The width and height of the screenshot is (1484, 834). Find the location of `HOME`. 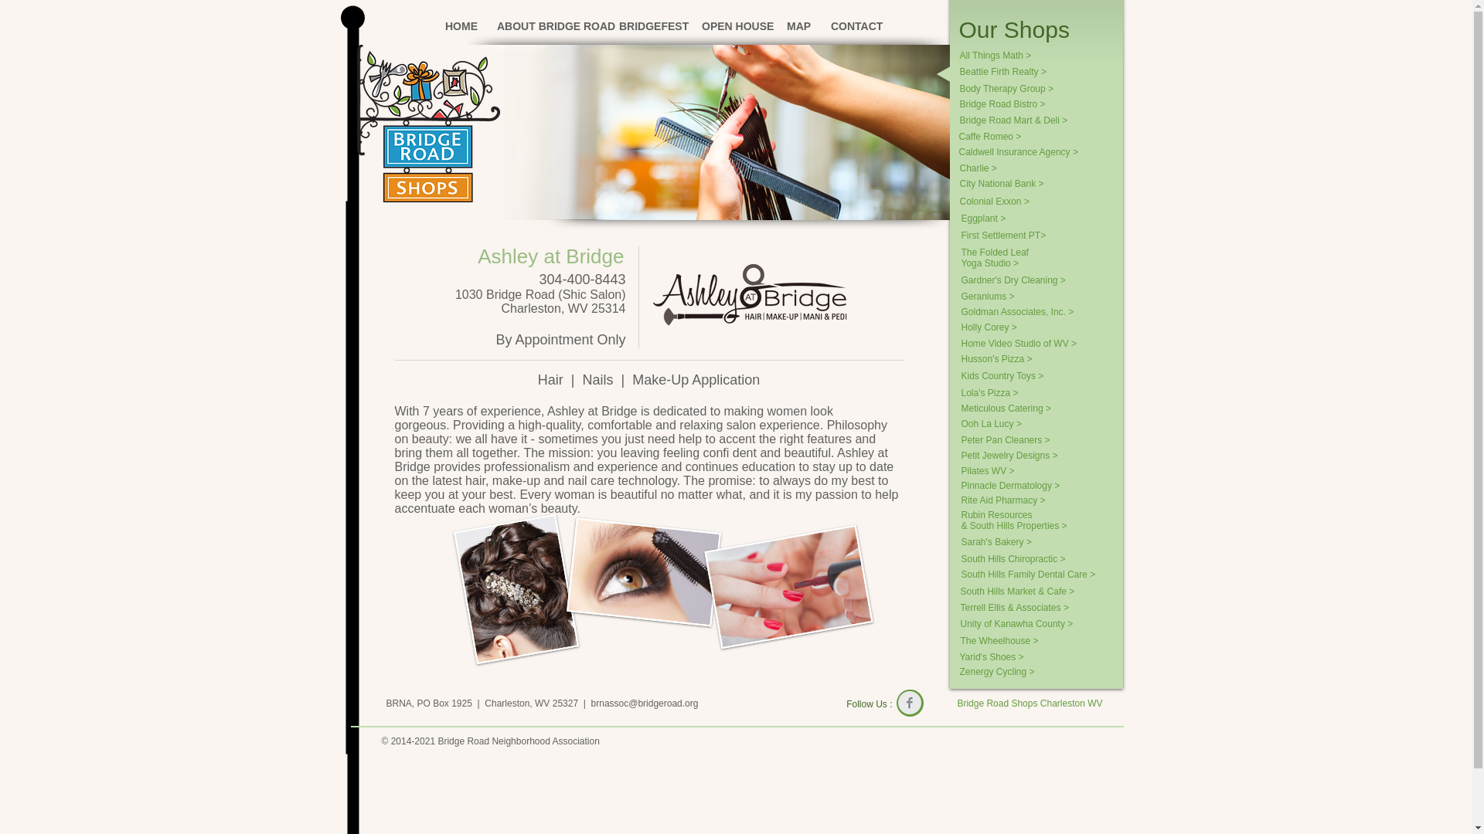

HOME is located at coordinates (459, 26).